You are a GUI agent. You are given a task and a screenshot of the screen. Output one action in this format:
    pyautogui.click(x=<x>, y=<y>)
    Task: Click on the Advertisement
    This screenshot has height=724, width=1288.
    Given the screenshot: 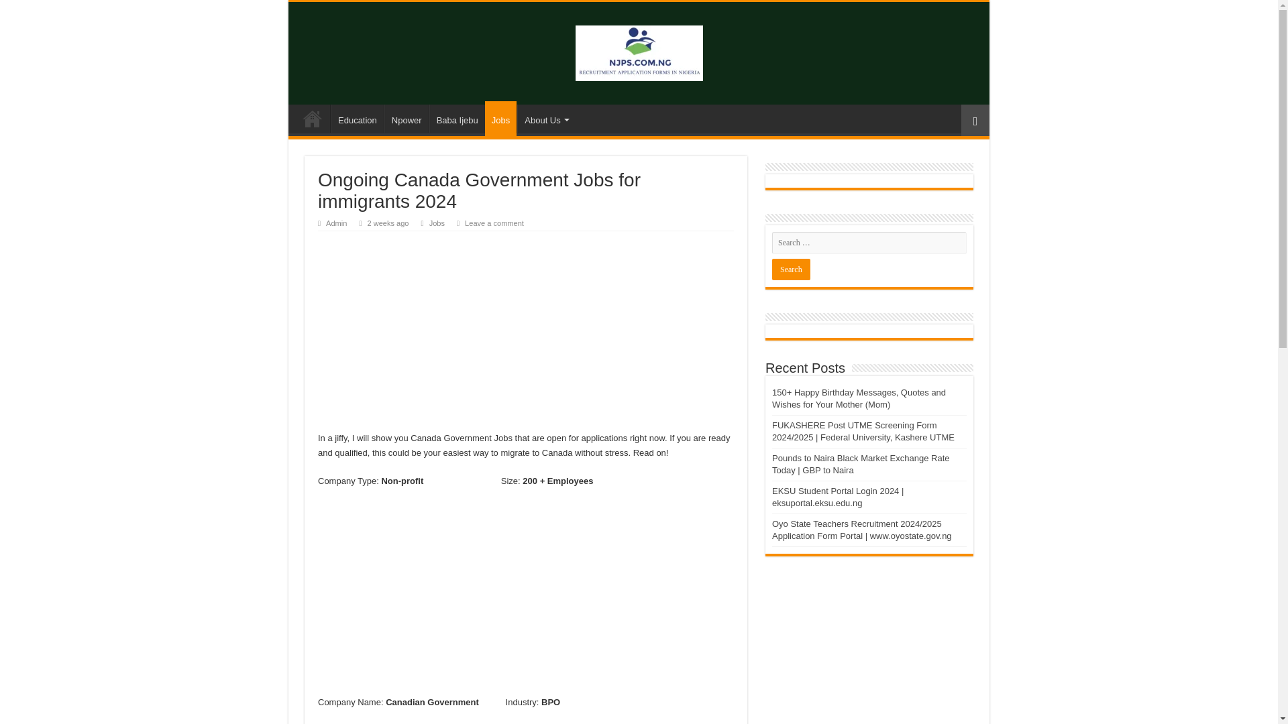 What is the action you would take?
    pyautogui.click(x=526, y=596)
    